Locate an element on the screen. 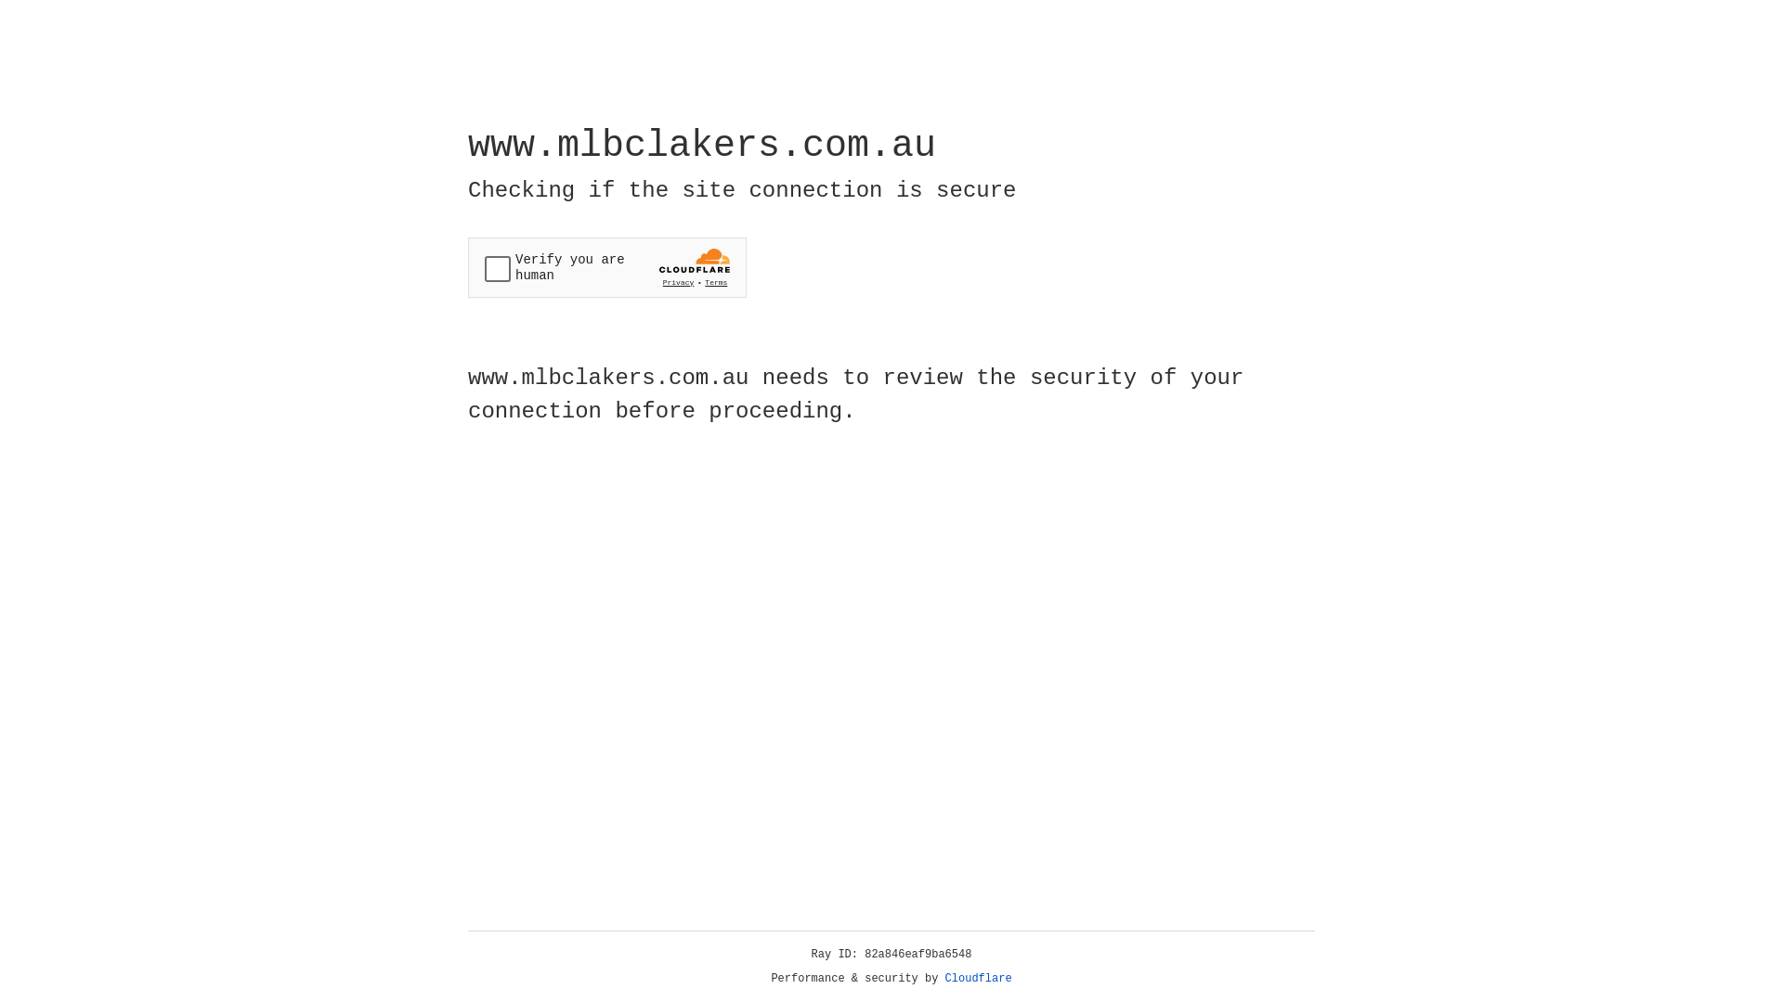 This screenshot has width=1783, height=1002. Cloudflare is located at coordinates (979, 979).